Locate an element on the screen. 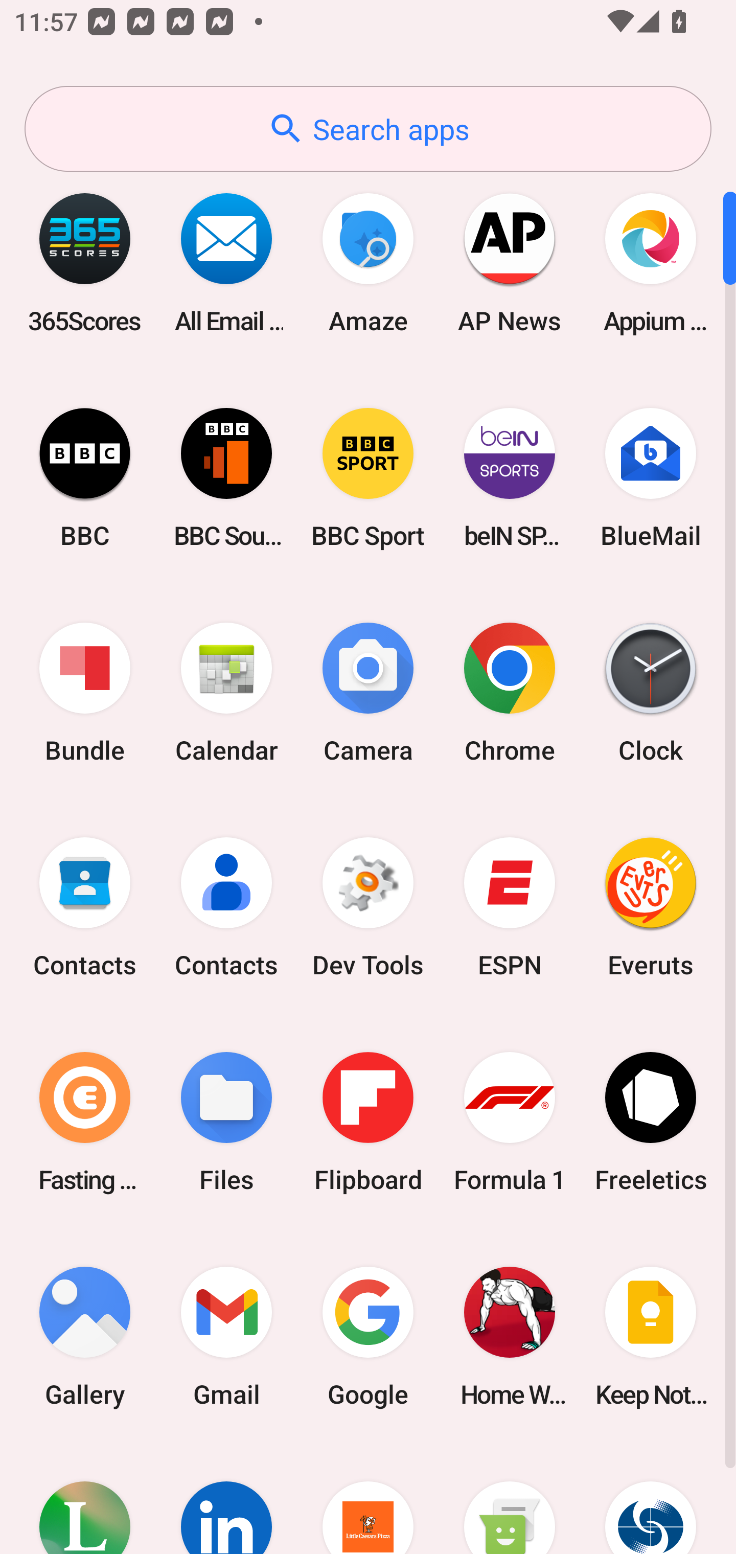 The width and height of the screenshot is (736, 1554). Lifesum is located at coordinates (85, 1499).